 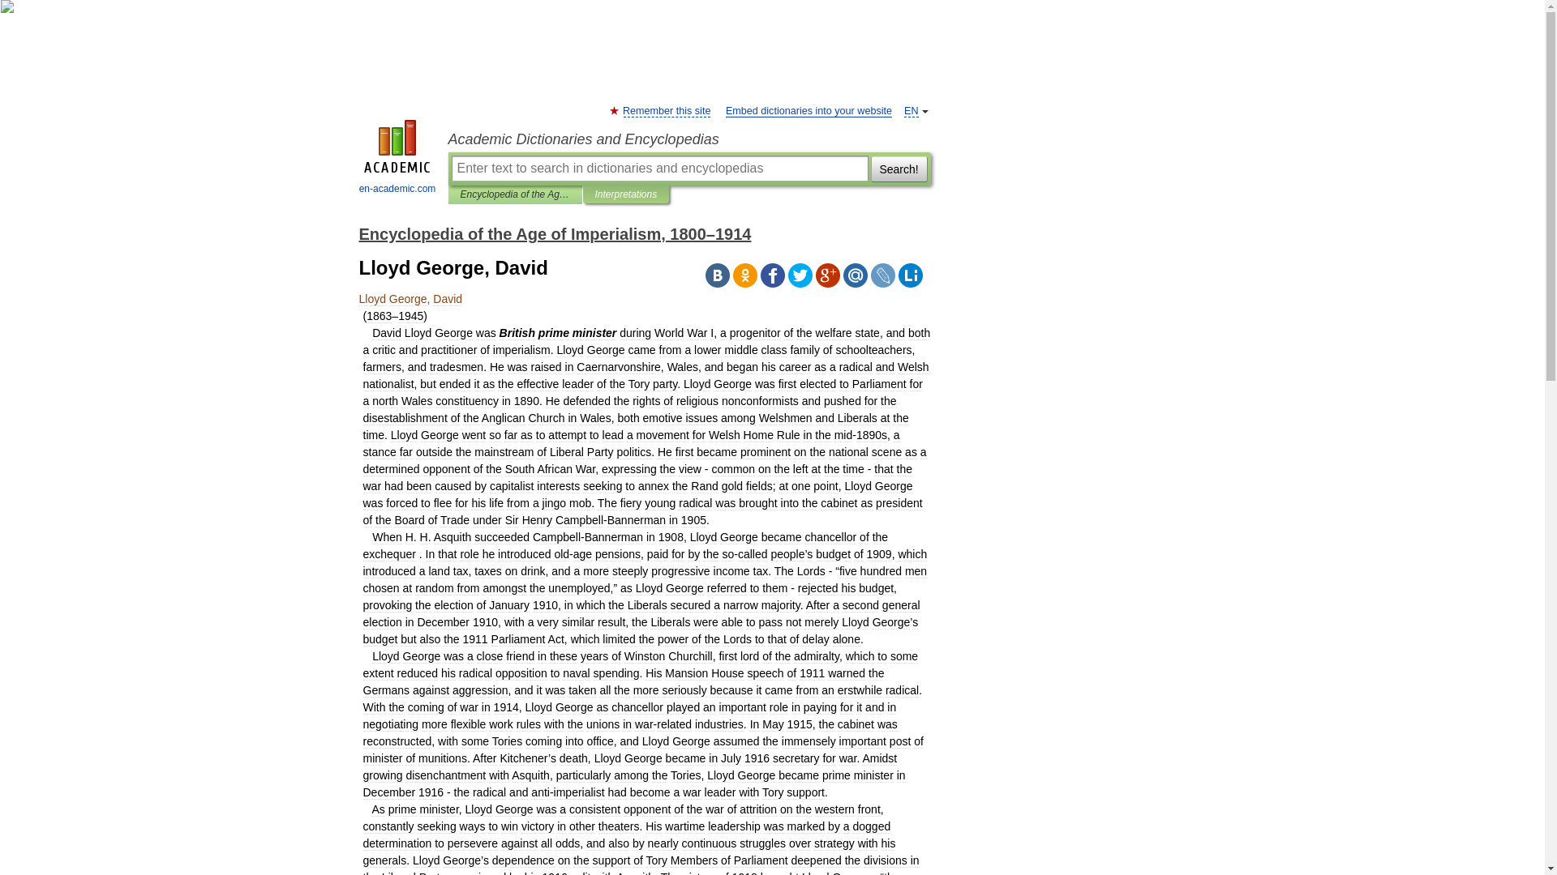 What do you see at coordinates (667, 110) in the screenshot?
I see `Remember this site` at bounding box center [667, 110].